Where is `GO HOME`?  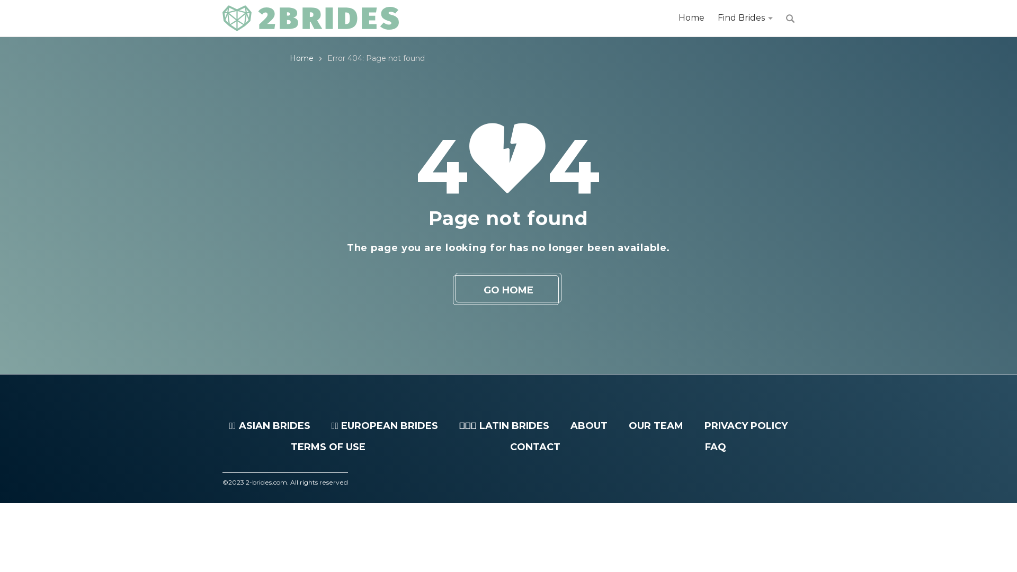 GO HOME is located at coordinates (508, 290).